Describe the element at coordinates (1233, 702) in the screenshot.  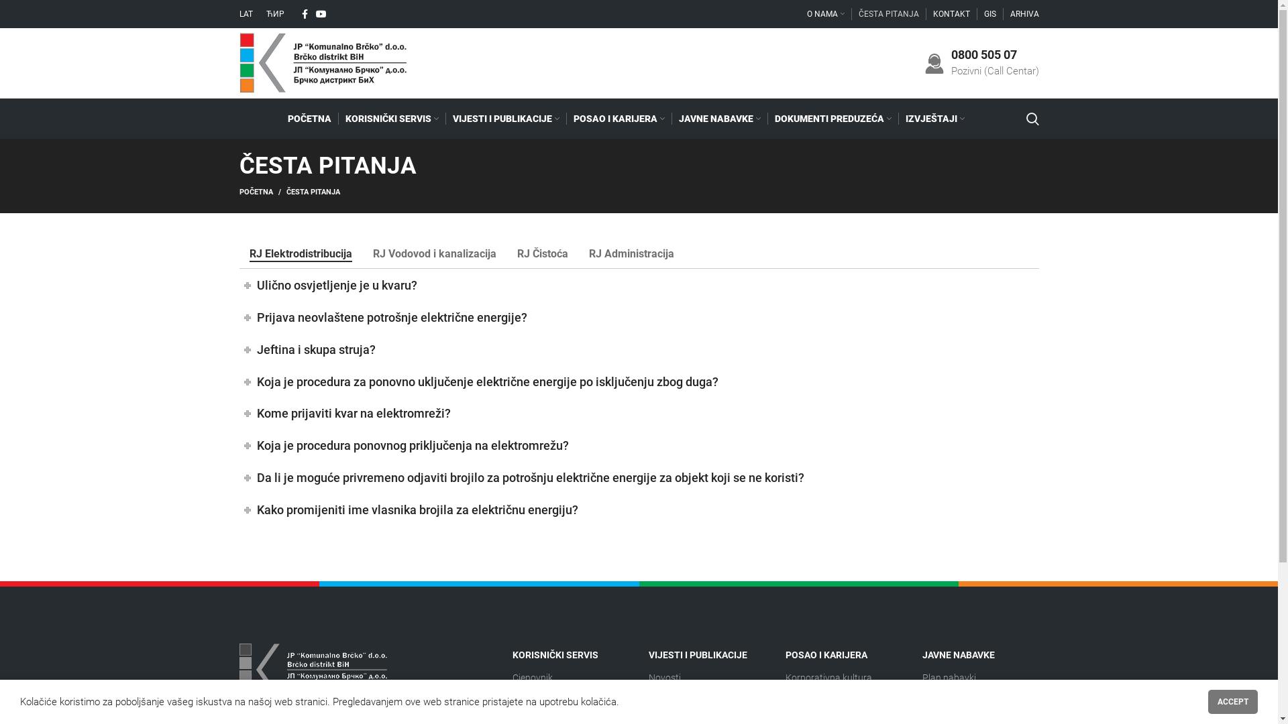
I see `ACCEPT` at that location.